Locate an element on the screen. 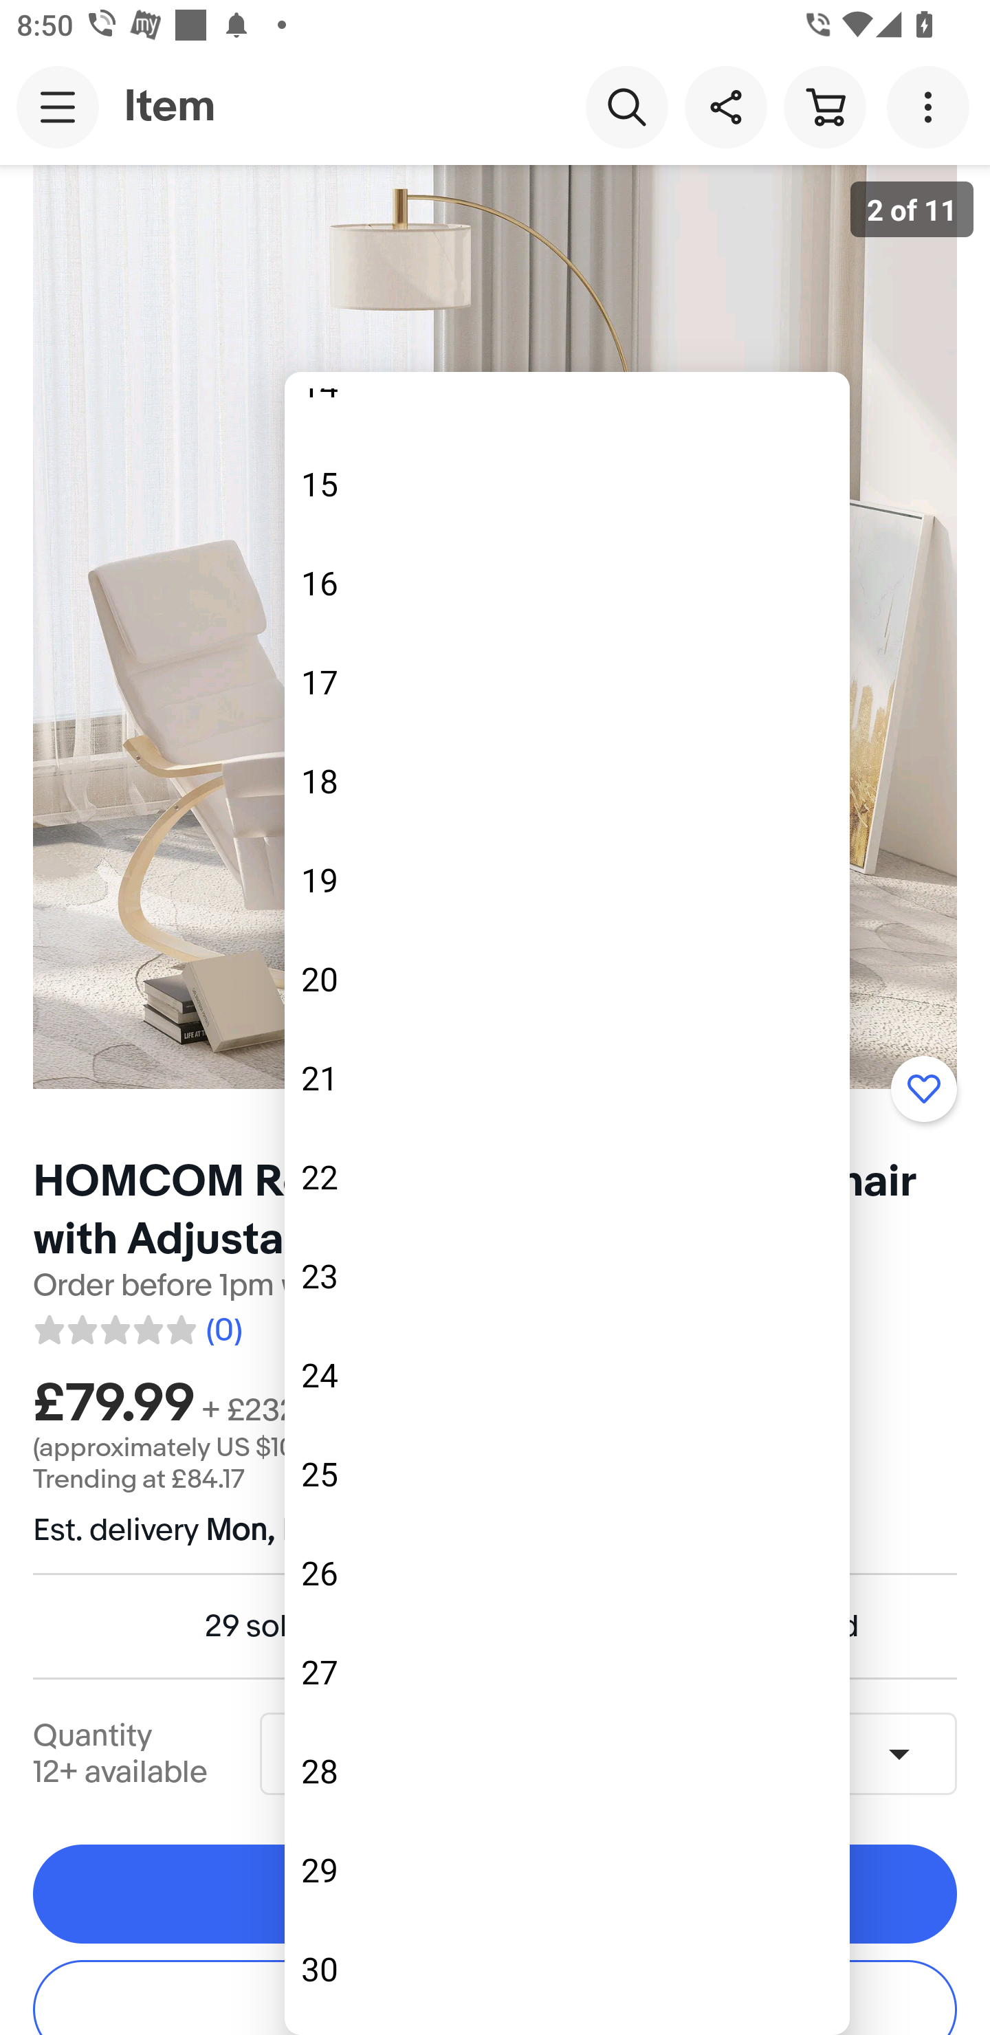 The height and width of the screenshot is (2035, 990). 22 is located at coordinates (566, 1177).